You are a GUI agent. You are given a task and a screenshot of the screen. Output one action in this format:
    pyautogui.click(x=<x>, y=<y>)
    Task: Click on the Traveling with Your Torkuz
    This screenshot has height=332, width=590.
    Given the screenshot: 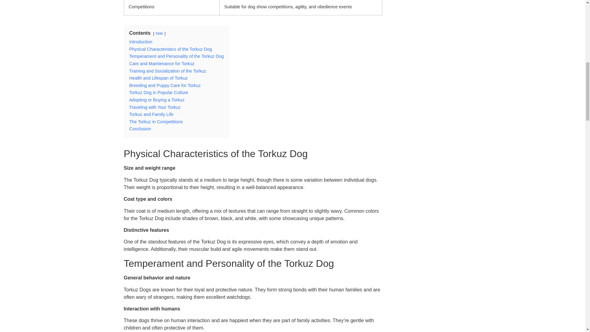 What is the action you would take?
    pyautogui.click(x=155, y=107)
    